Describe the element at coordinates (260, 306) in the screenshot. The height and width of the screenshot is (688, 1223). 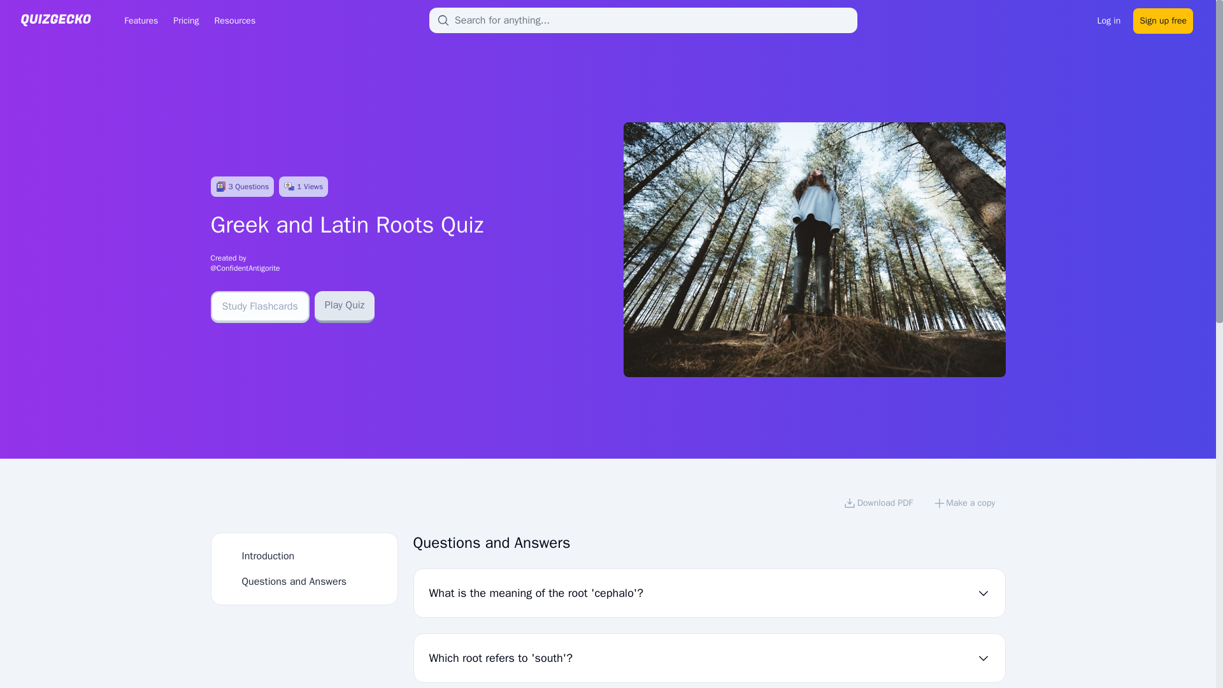
I see `Study Flashcards` at that location.